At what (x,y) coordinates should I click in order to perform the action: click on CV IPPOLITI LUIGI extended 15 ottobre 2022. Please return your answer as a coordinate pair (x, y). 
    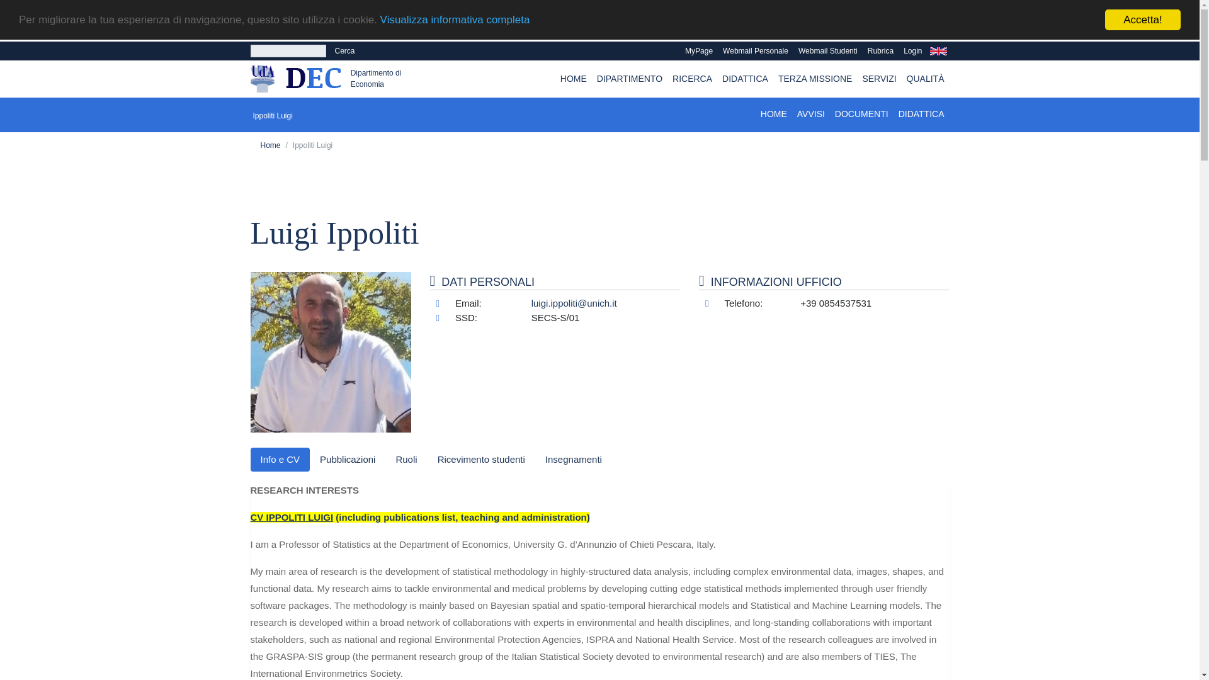
    Looking at the image, I should click on (419, 518).